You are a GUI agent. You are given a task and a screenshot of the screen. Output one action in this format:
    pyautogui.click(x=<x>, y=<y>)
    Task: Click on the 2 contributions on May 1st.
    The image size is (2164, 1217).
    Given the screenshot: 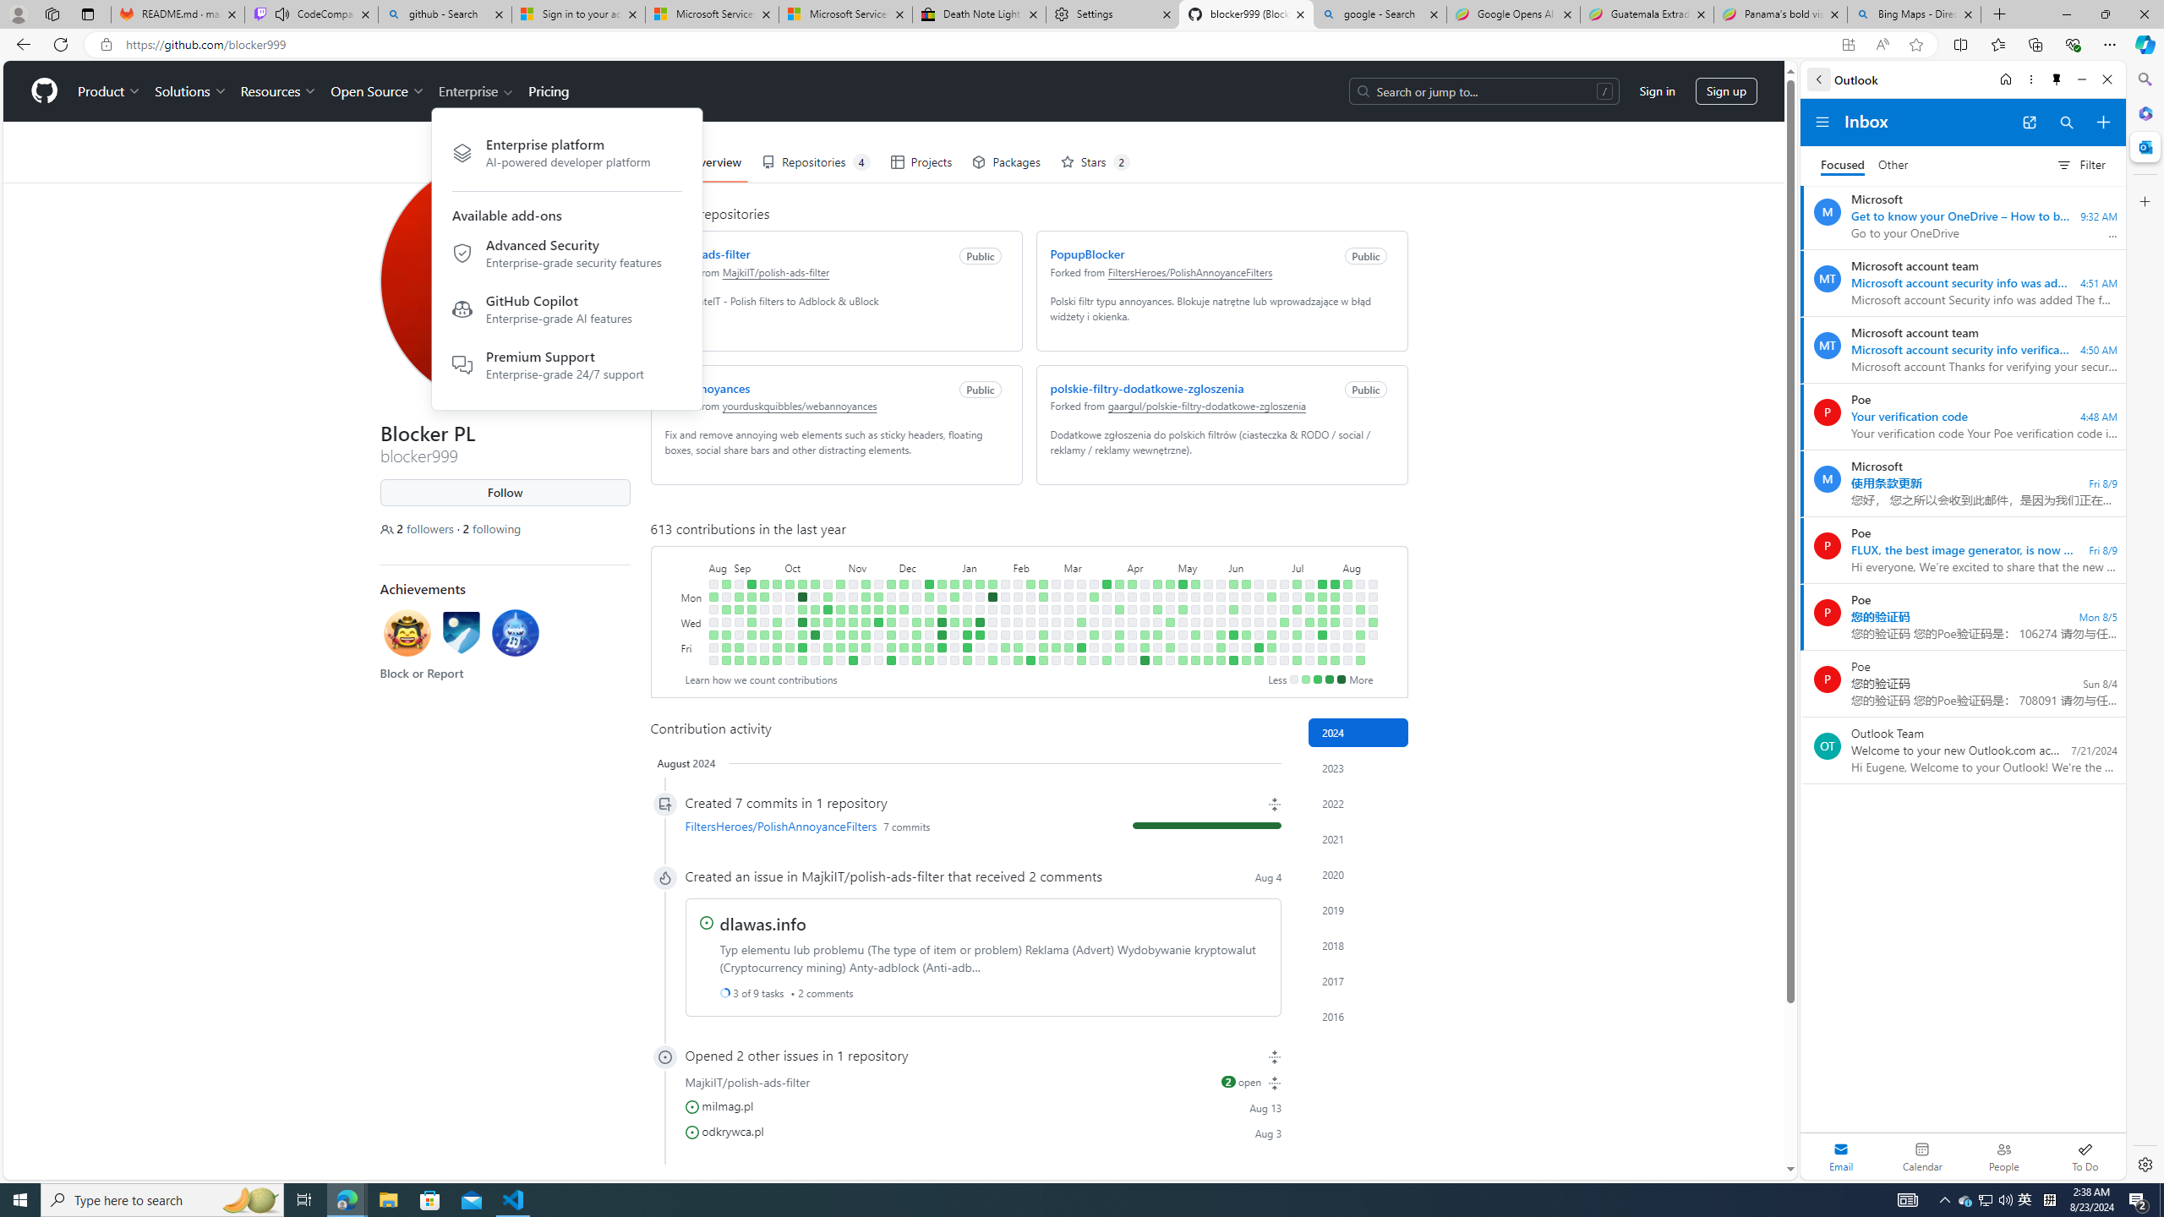 What is the action you would take?
    pyautogui.click(x=1170, y=622)
    